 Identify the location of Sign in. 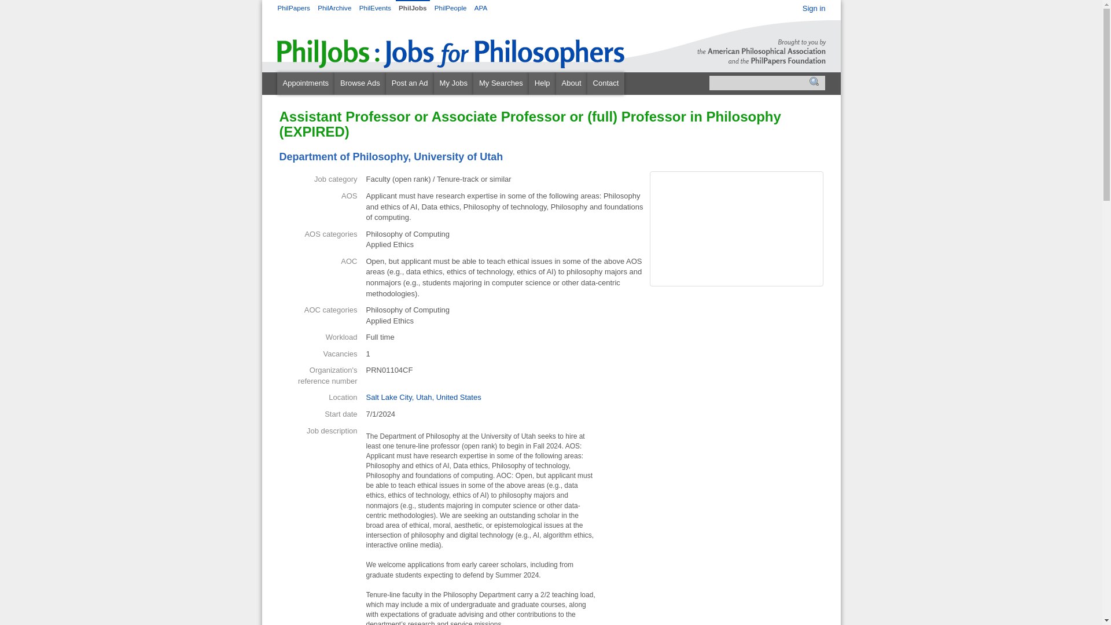
(814, 8).